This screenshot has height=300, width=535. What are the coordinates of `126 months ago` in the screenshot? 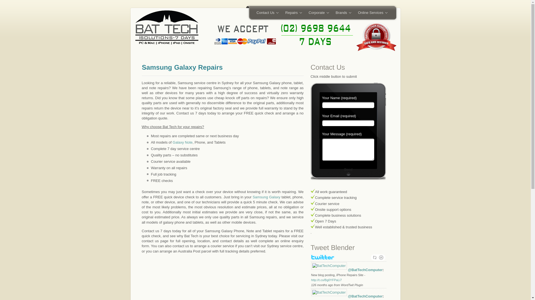 It's located at (322, 285).